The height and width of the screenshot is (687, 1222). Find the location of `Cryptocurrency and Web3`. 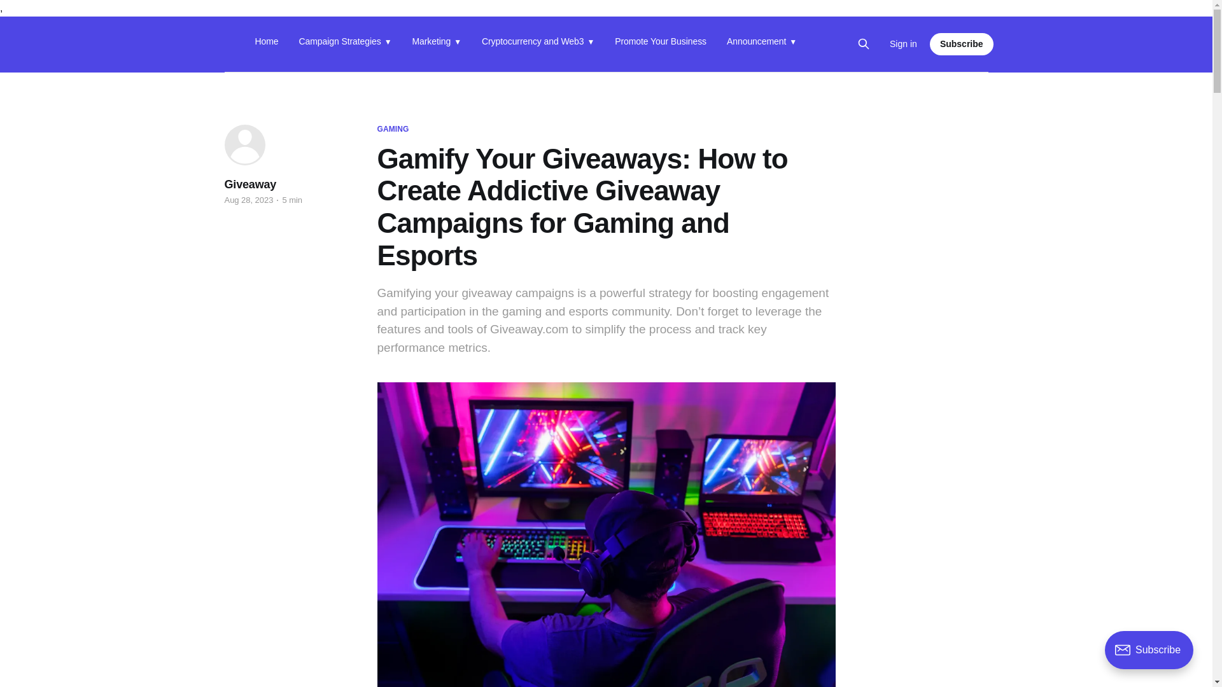

Cryptocurrency and Web3 is located at coordinates (537, 44).